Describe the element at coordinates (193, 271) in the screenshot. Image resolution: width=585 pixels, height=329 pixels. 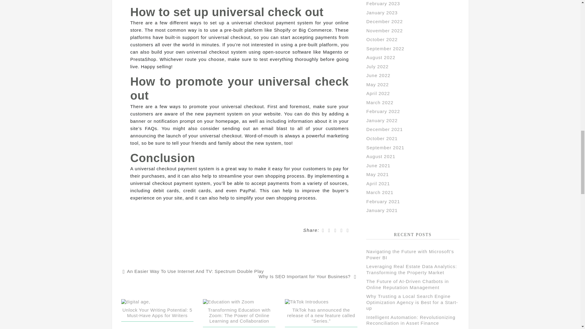
I see `An Easier Way To Use Internet And TV: Spectrum Double Play` at that location.